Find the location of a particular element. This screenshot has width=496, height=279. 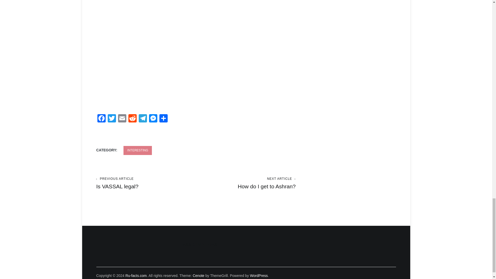

Messenger is located at coordinates (153, 119).